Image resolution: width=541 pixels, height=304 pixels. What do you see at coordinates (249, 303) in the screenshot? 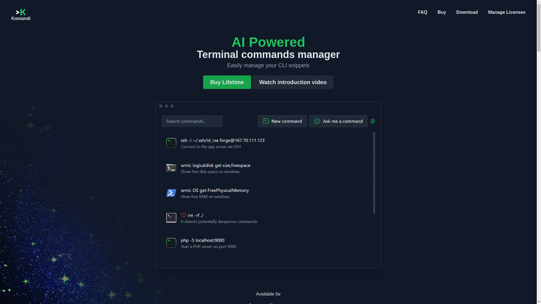
I see `macOS` at bounding box center [249, 303].